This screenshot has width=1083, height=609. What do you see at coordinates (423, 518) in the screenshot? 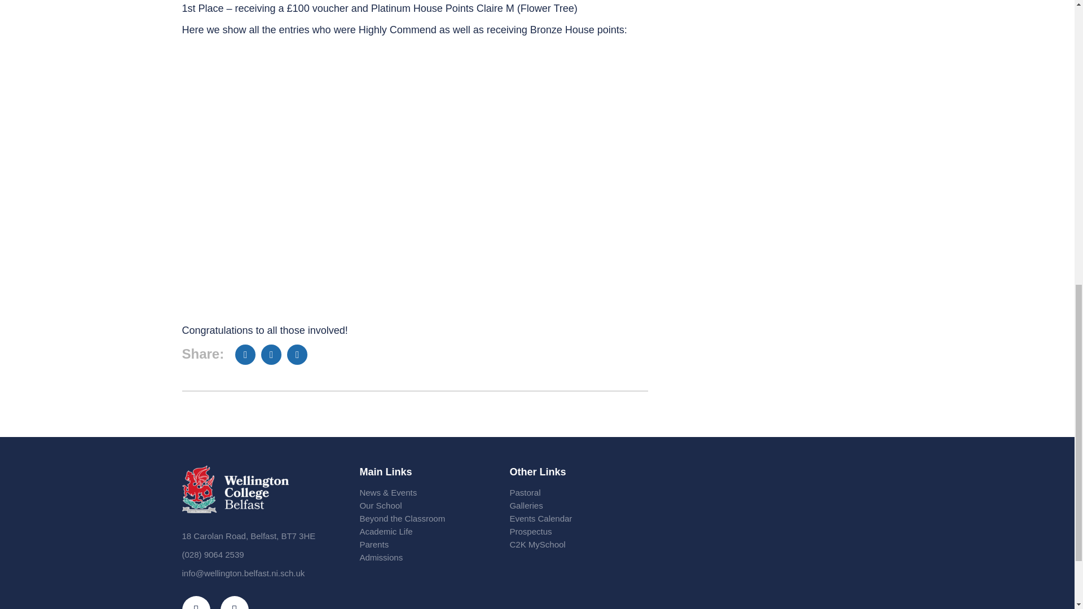
I see `Beyond the Classroom` at bounding box center [423, 518].